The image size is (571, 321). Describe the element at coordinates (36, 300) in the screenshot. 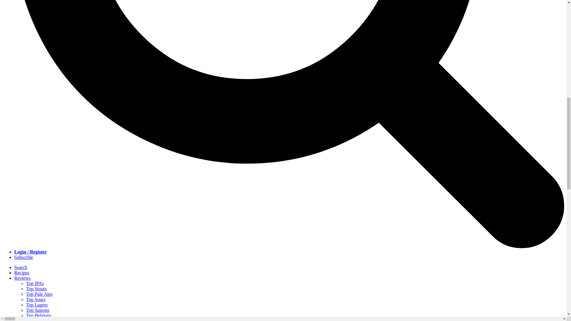

I see `Top Sours` at that location.